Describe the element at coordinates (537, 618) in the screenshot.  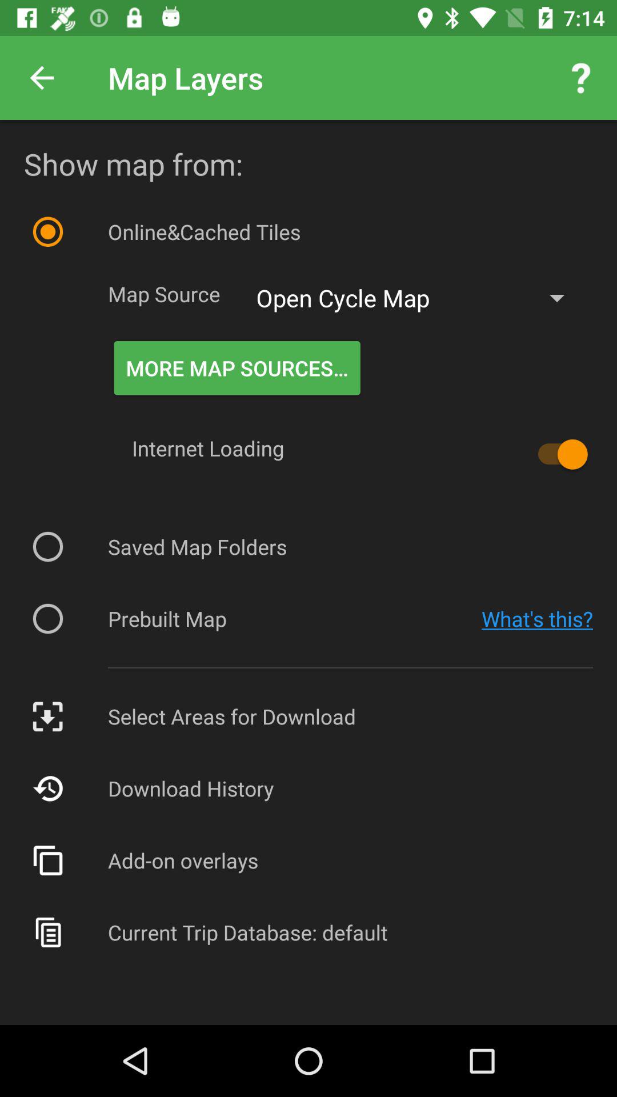
I see `tap what's this? item` at that location.